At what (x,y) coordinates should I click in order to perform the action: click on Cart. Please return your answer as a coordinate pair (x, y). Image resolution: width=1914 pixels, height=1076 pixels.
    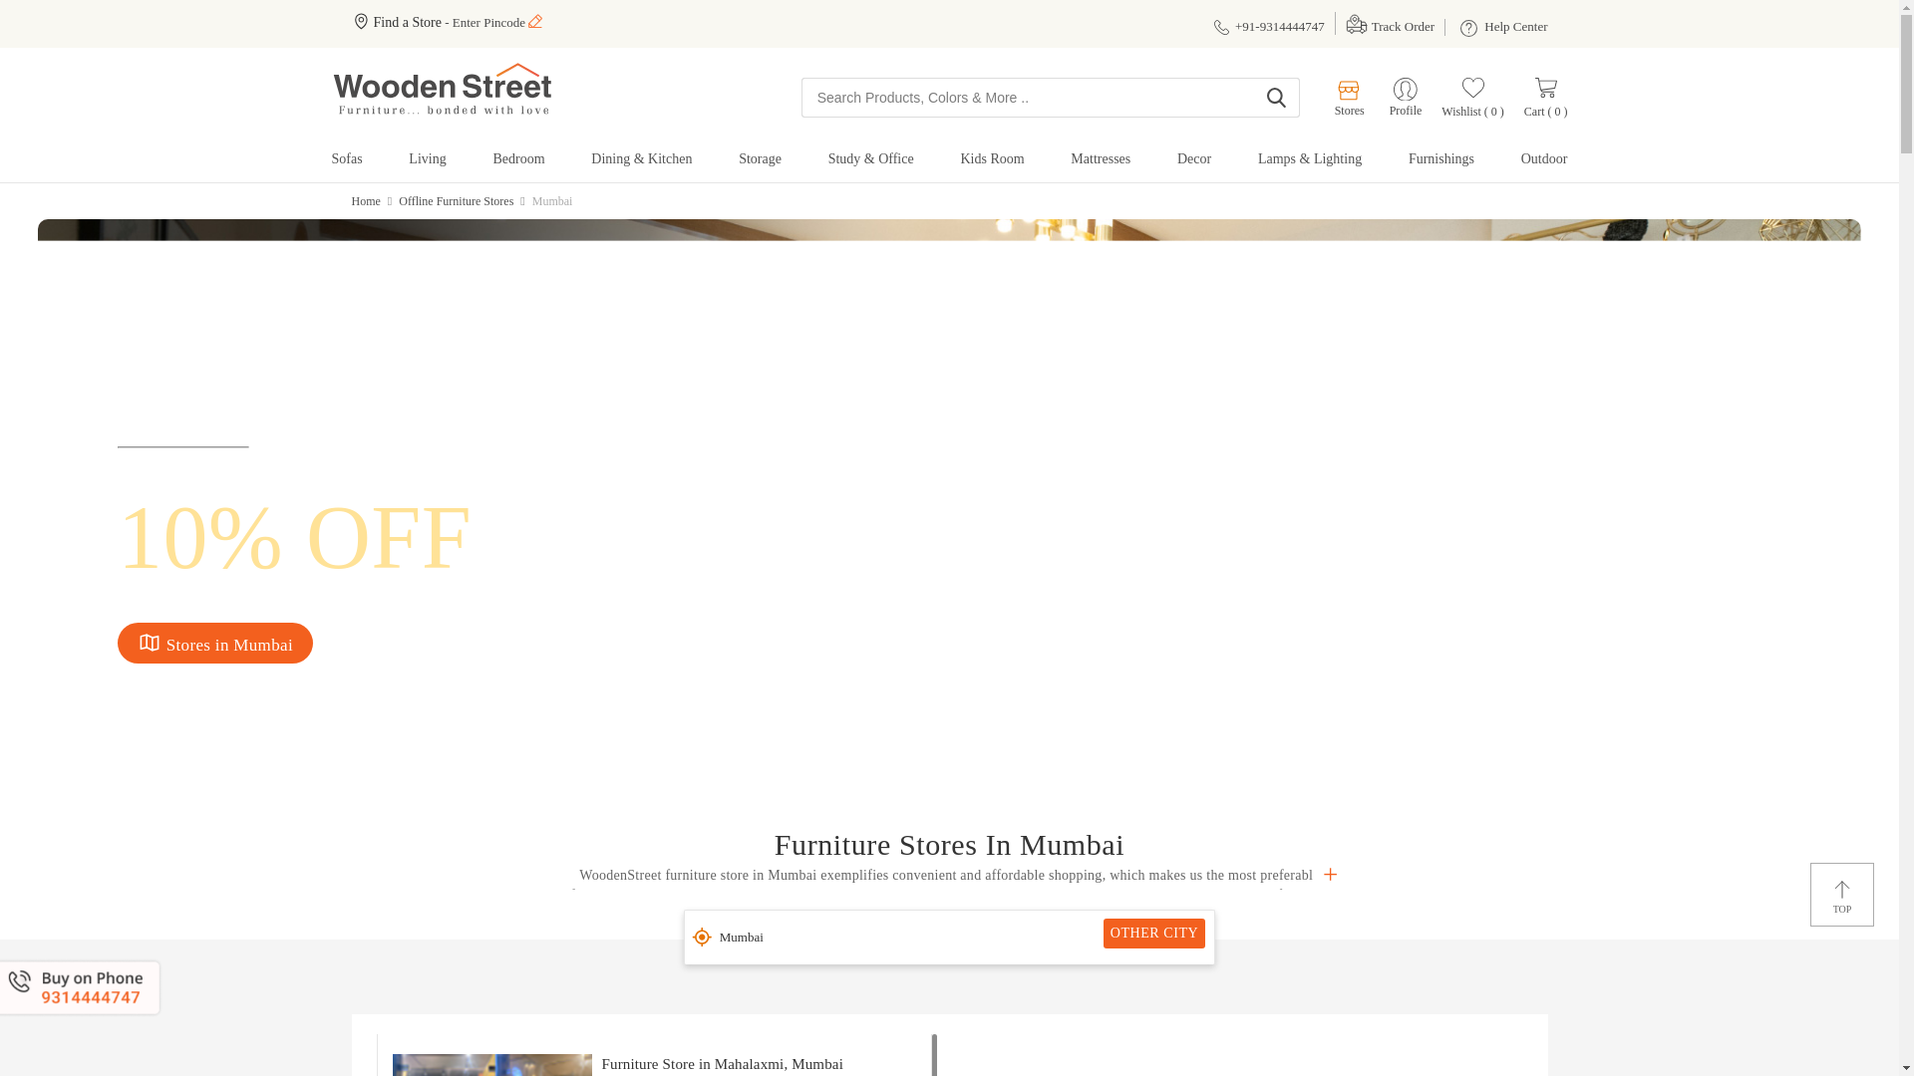
    Looking at the image, I should click on (1545, 98).